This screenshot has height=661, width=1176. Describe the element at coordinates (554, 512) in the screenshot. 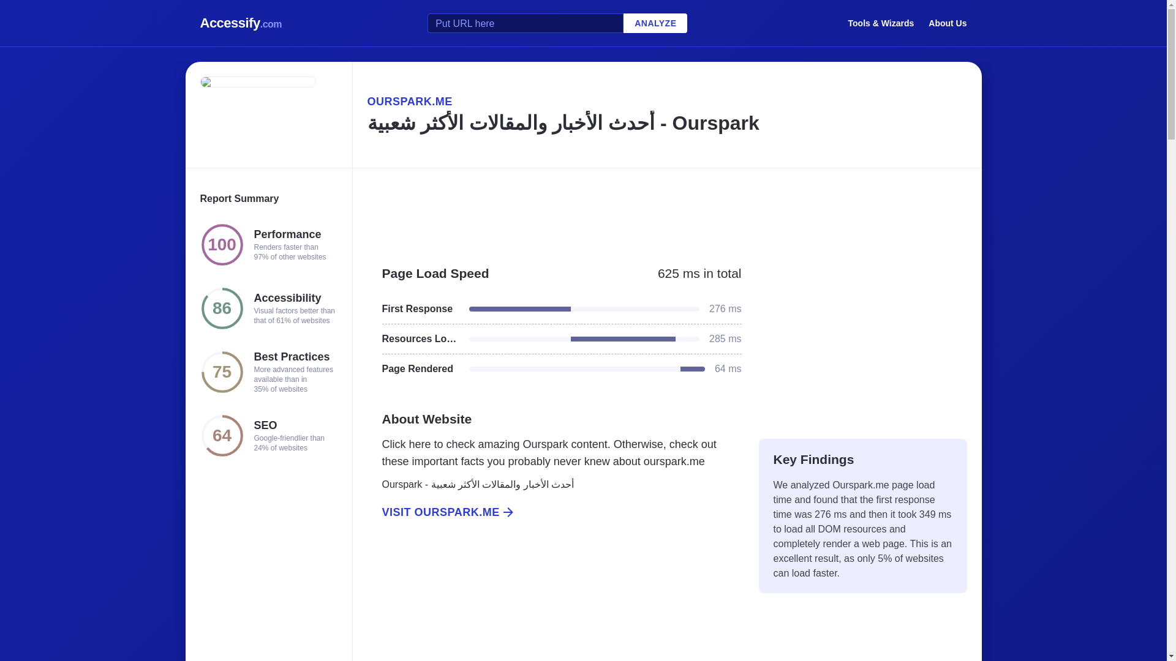

I see `VISIT OURSPARK.ME` at that location.